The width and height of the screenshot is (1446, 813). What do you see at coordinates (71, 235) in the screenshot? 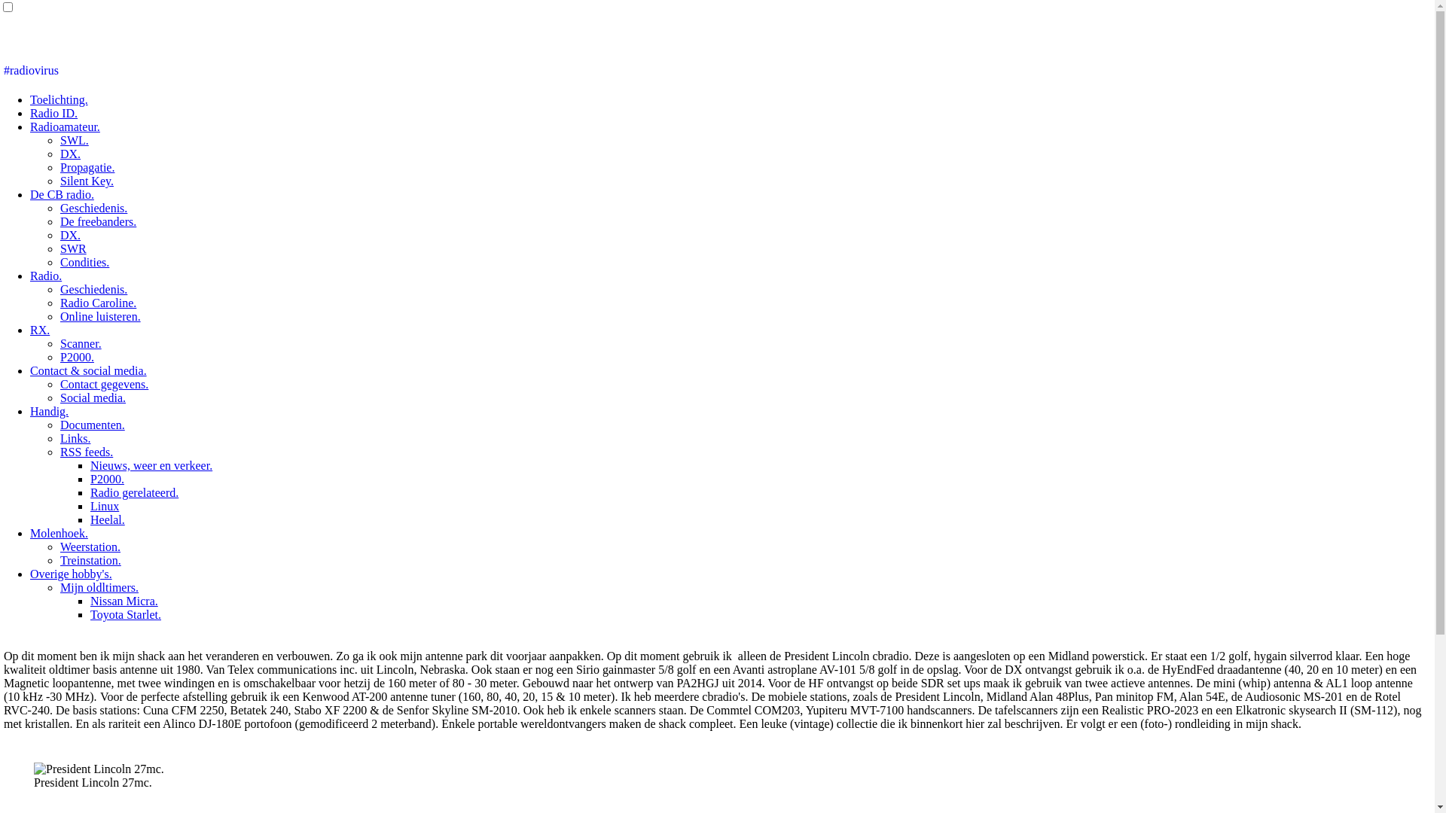
I see `DX.` at bounding box center [71, 235].